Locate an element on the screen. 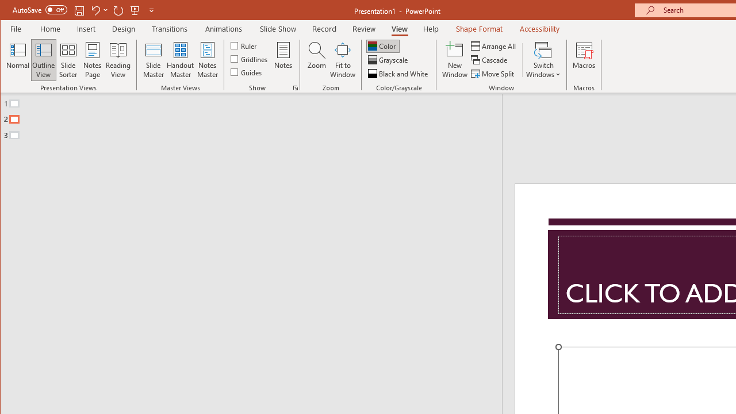  Help is located at coordinates (431, 29).